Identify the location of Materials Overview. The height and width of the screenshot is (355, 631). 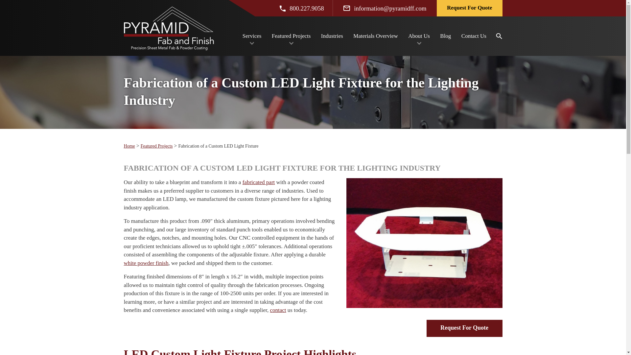
(375, 36).